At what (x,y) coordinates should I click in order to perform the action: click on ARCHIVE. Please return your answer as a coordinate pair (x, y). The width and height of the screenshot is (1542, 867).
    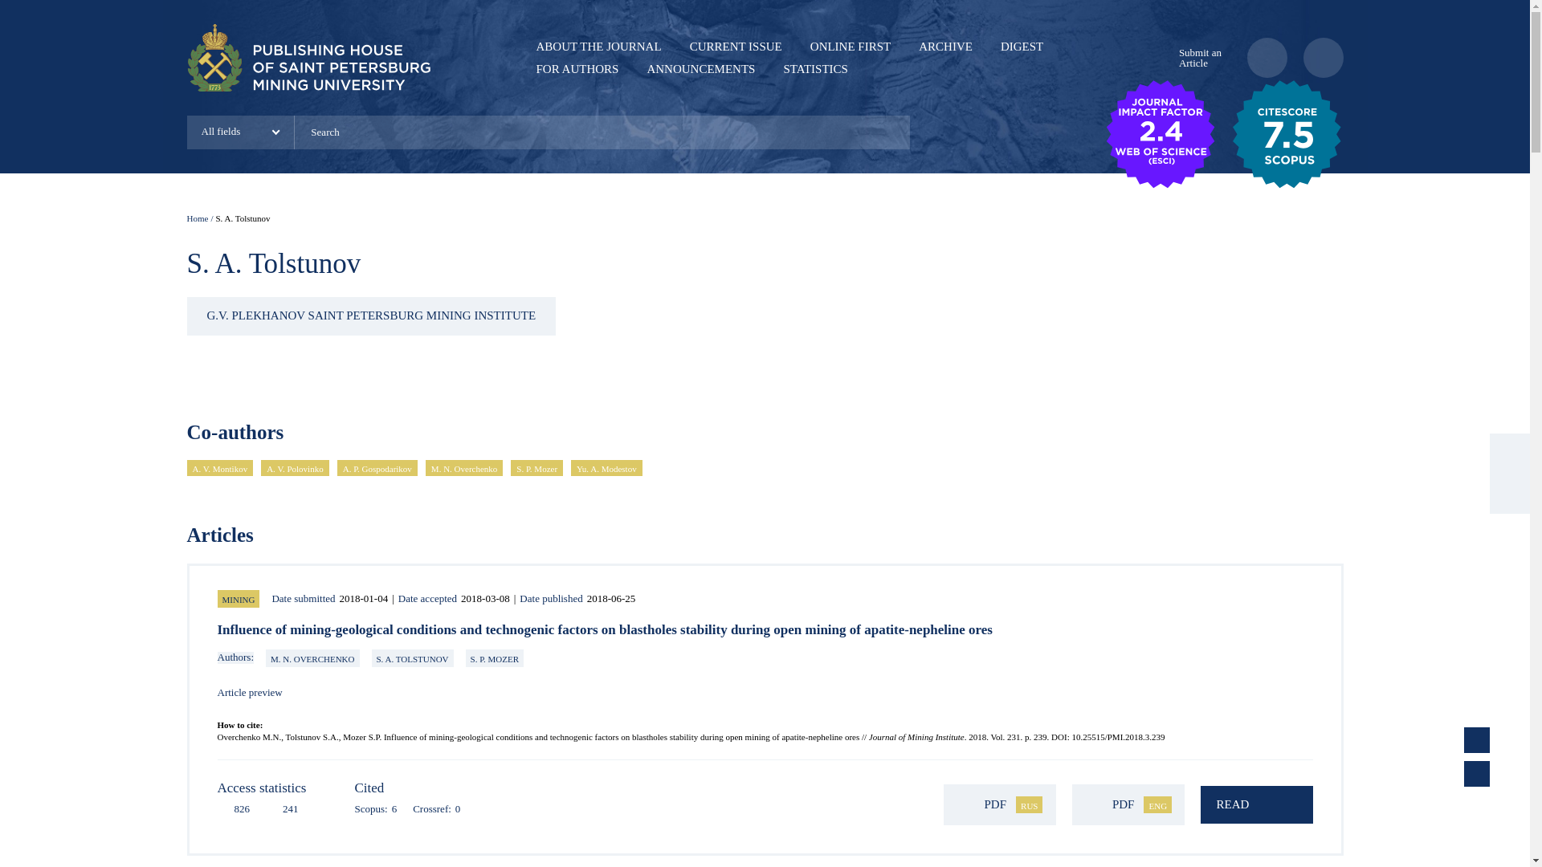
    Looking at the image, I should click on (946, 46).